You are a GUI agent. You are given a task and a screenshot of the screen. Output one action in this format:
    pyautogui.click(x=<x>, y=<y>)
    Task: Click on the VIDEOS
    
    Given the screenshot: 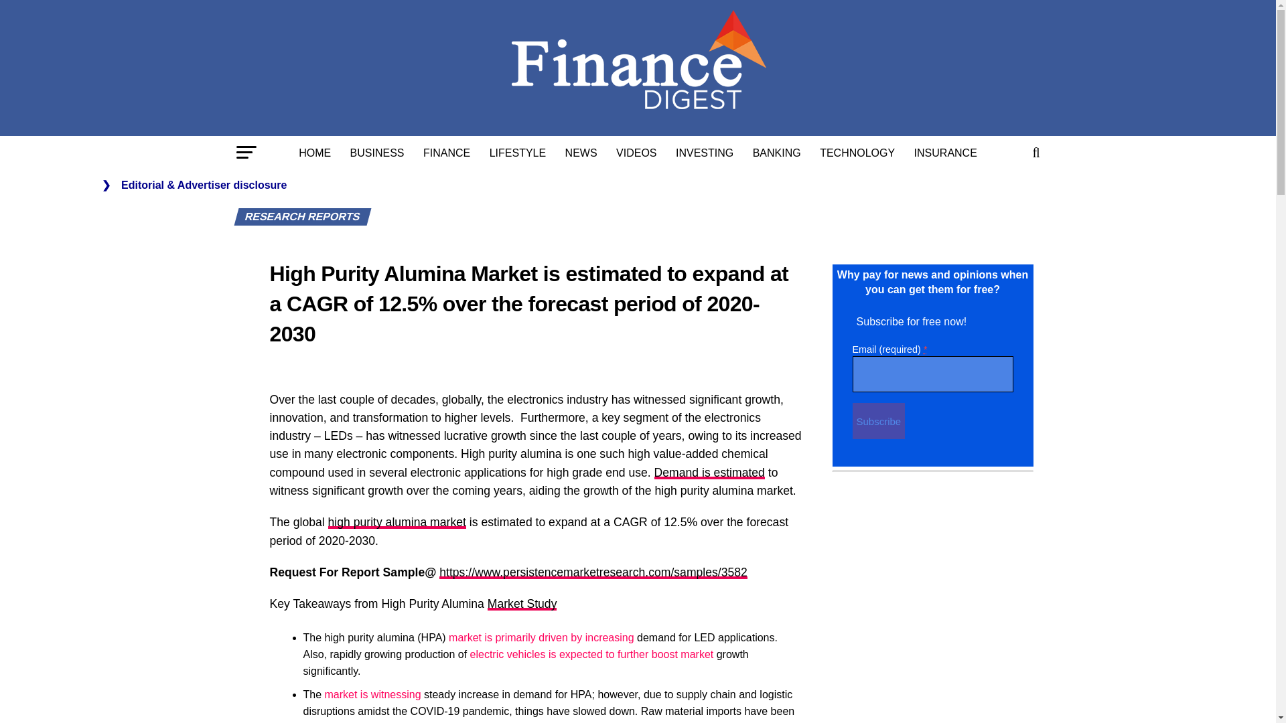 What is the action you would take?
    pyautogui.click(x=636, y=153)
    